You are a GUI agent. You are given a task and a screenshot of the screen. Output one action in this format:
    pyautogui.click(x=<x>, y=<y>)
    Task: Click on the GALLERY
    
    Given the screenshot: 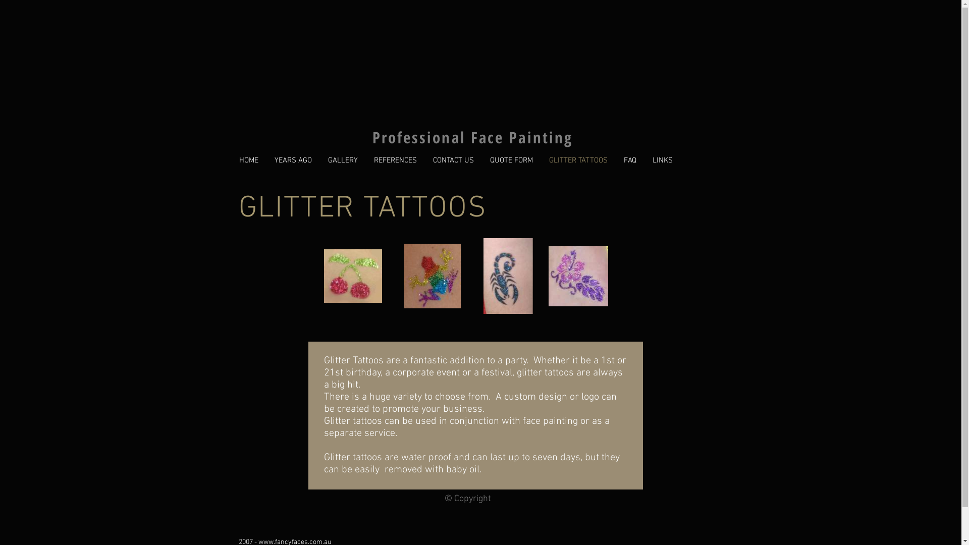 What is the action you would take?
    pyautogui.click(x=343, y=160)
    